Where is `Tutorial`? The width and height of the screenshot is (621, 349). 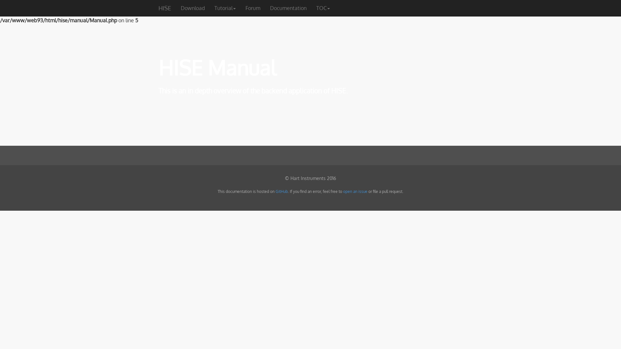 Tutorial is located at coordinates (225, 8).